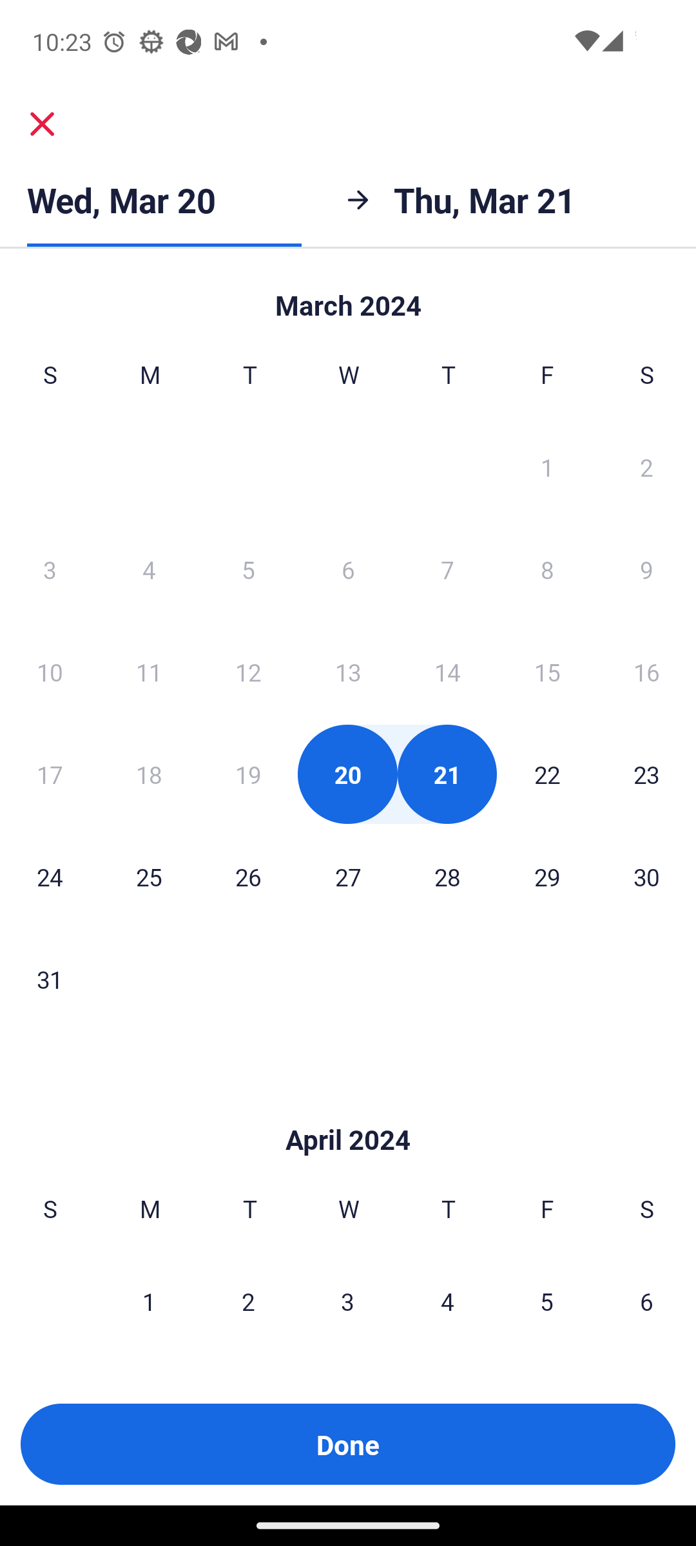  I want to click on 19 Tuesday, March 19, 2024, so click(247, 774).